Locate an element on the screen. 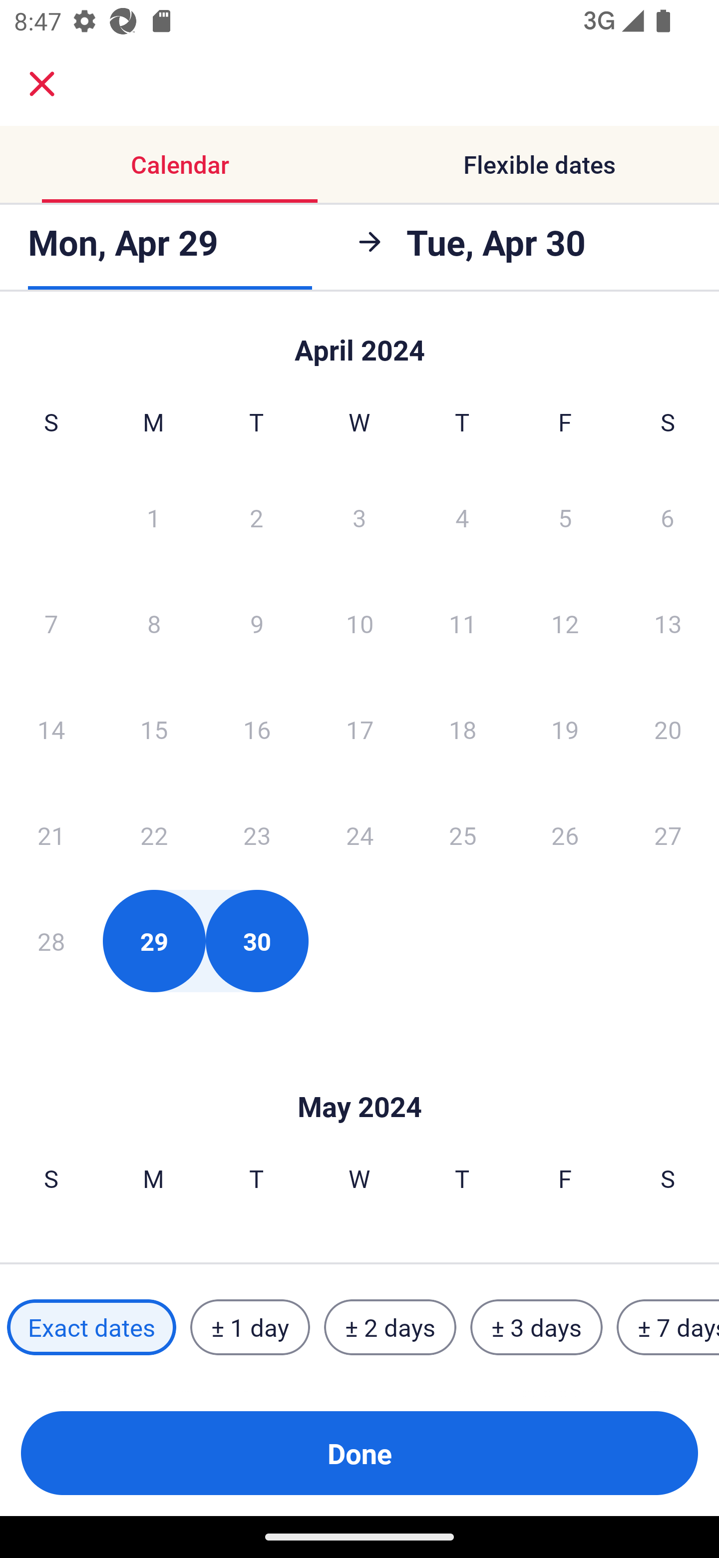 The width and height of the screenshot is (719, 1558). 20 Saturday, April 20, 2024 is located at coordinates (668, 729).